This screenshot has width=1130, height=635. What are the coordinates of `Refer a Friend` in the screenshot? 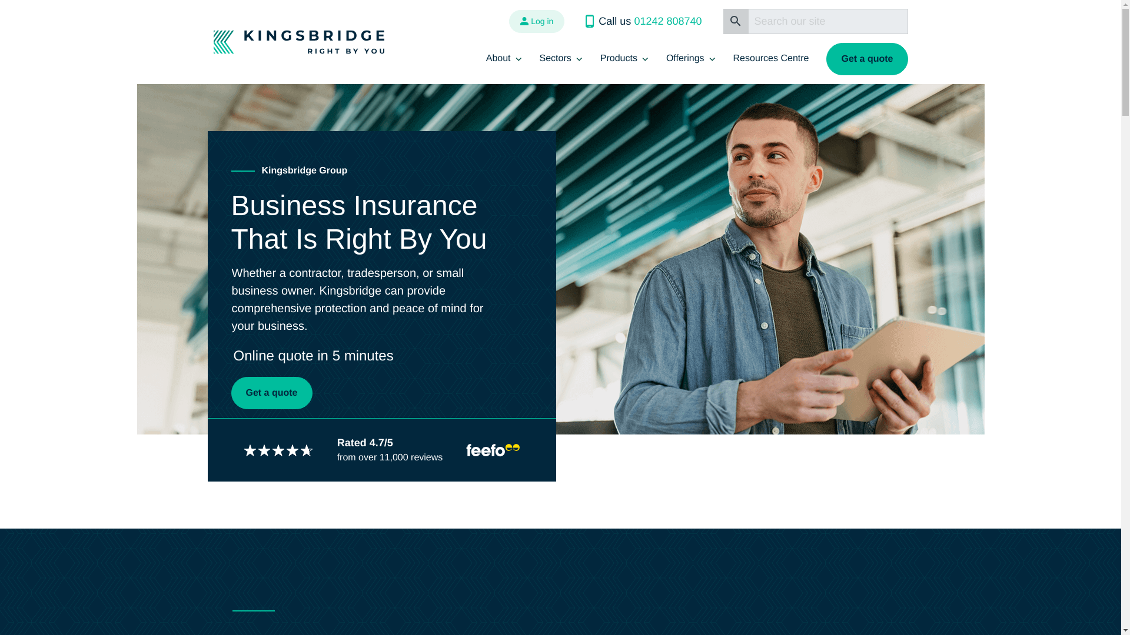 It's located at (576, 151).